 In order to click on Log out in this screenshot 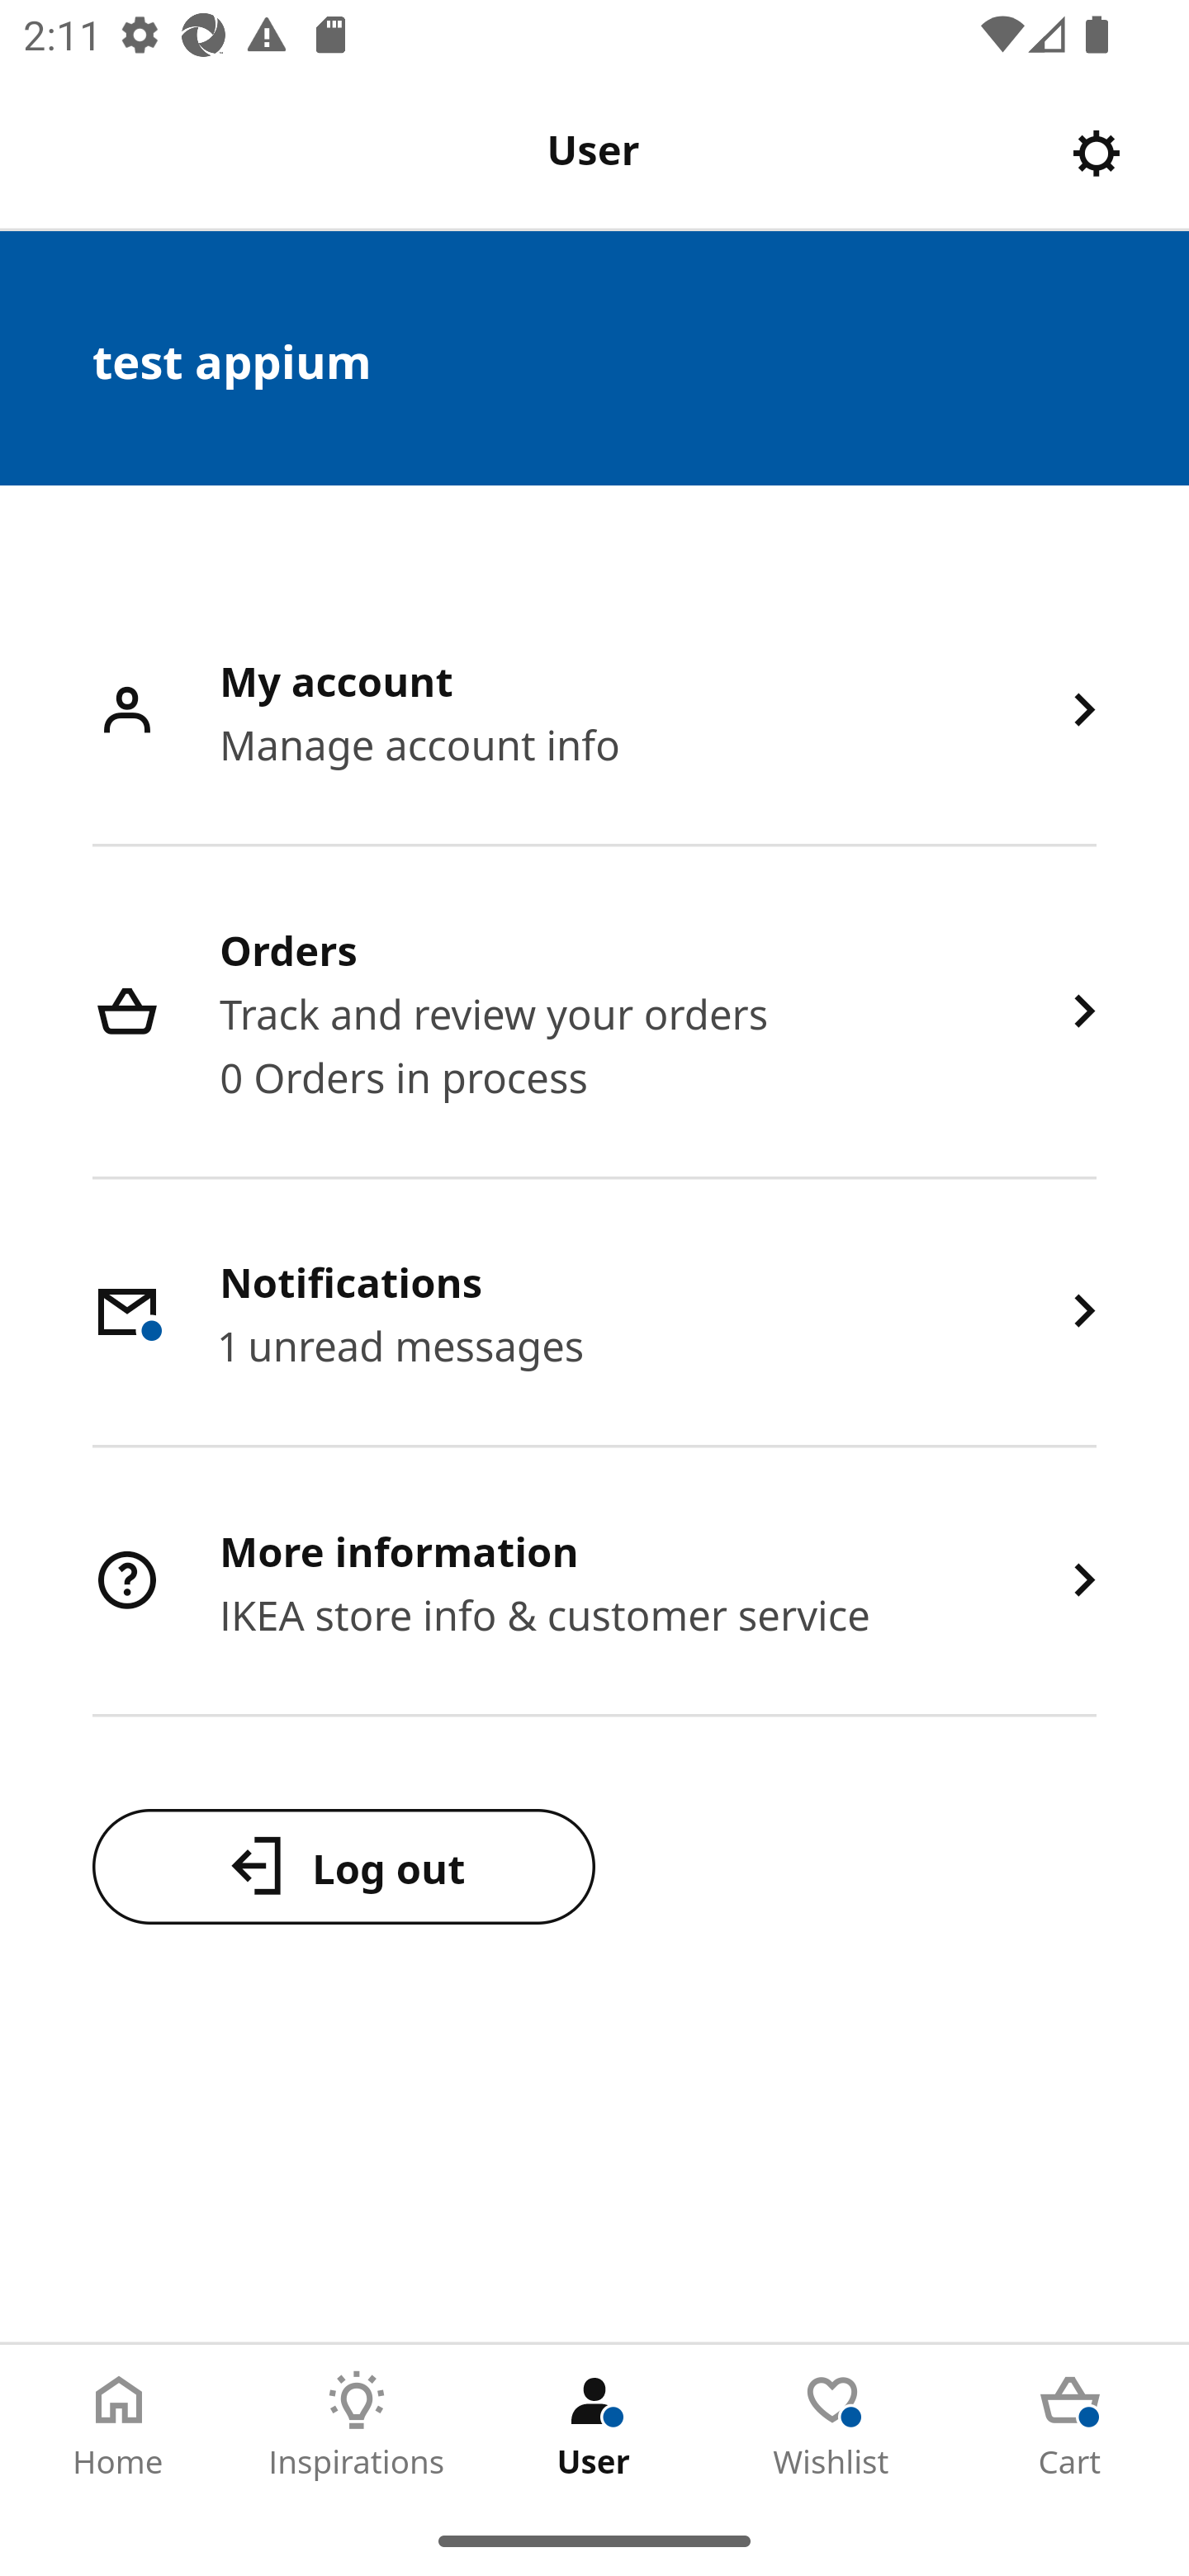, I will do `click(343, 1866)`.